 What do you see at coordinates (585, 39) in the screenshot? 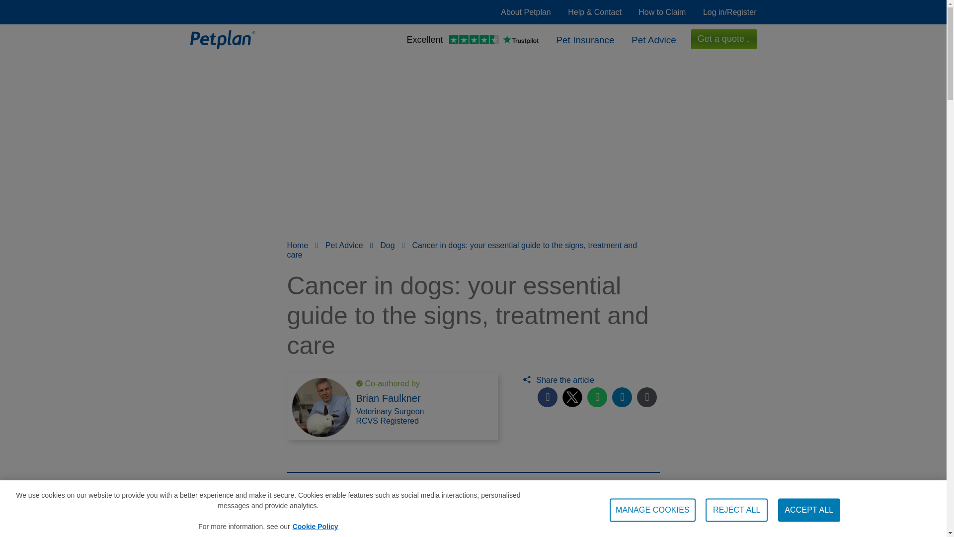
I see `Pet Insurance` at bounding box center [585, 39].